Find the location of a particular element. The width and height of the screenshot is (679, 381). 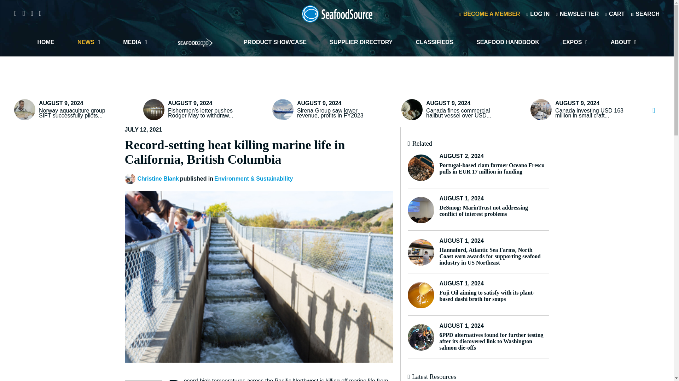

SEAFOOD HANDBOOK is located at coordinates (508, 42).